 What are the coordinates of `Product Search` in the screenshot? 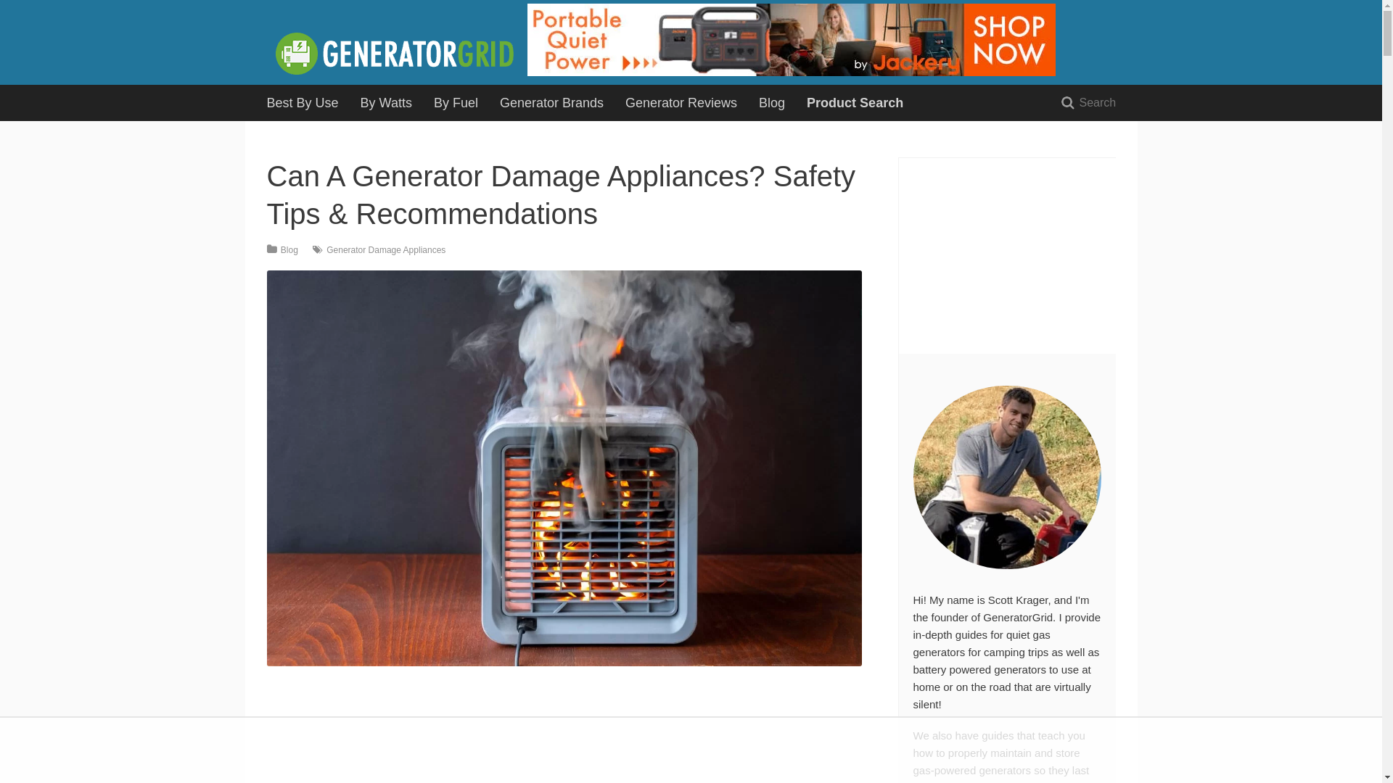 It's located at (855, 103).